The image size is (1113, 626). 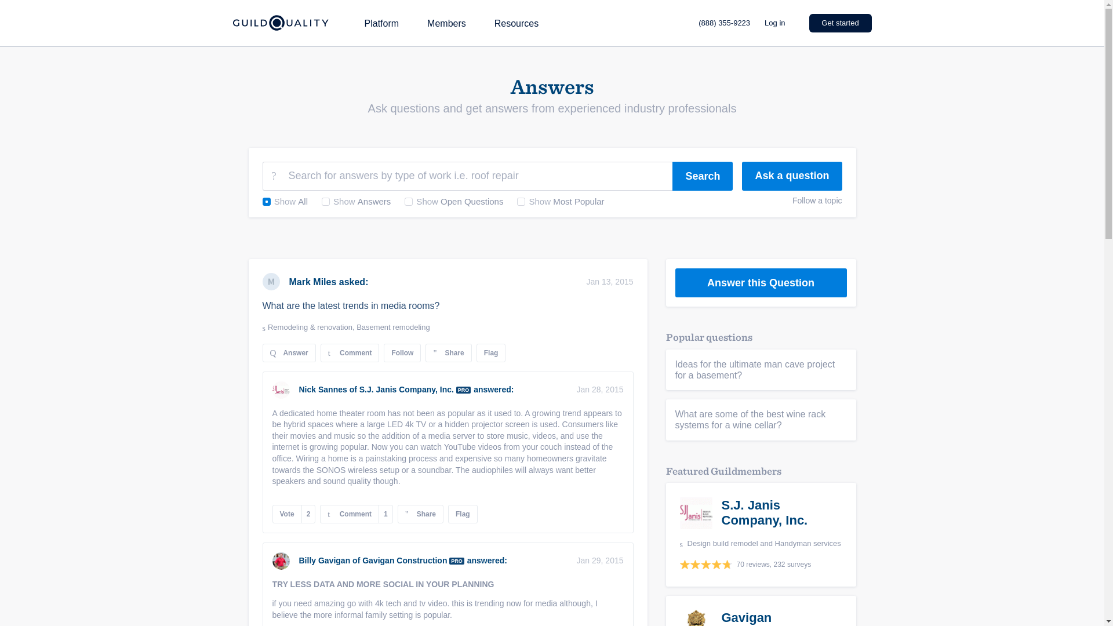 I want to click on 4.8 Average, so click(x=446, y=23).